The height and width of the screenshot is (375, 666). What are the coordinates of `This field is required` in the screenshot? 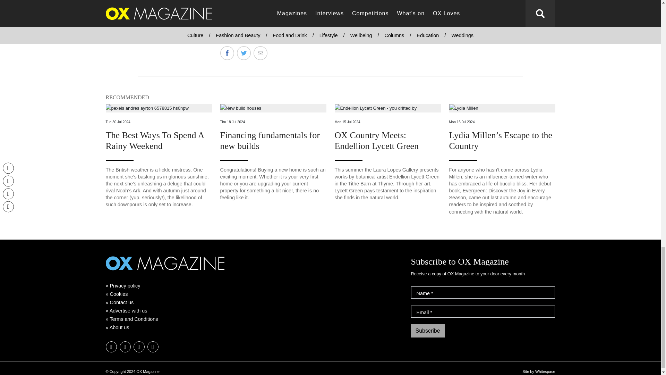 It's located at (432, 293).